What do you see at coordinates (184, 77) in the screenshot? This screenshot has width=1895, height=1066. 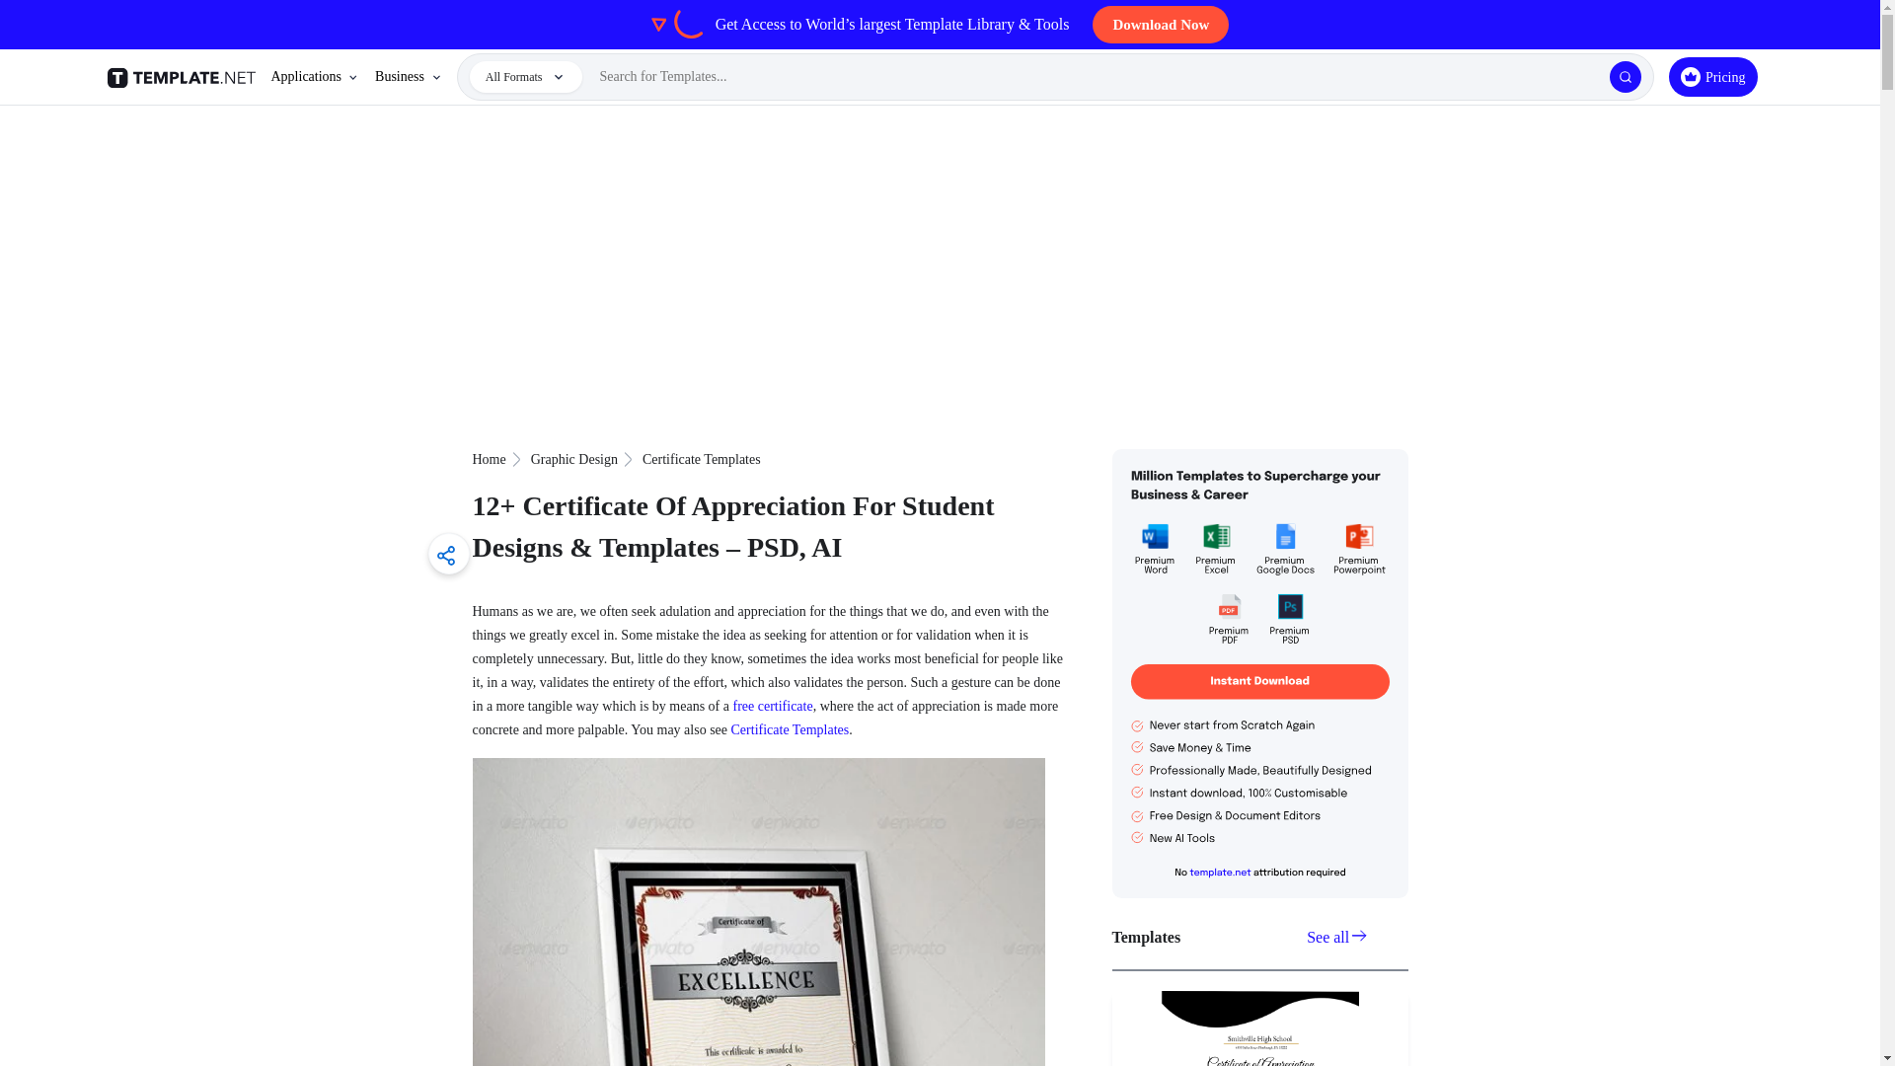 I see `Template.net` at bounding box center [184, 77].